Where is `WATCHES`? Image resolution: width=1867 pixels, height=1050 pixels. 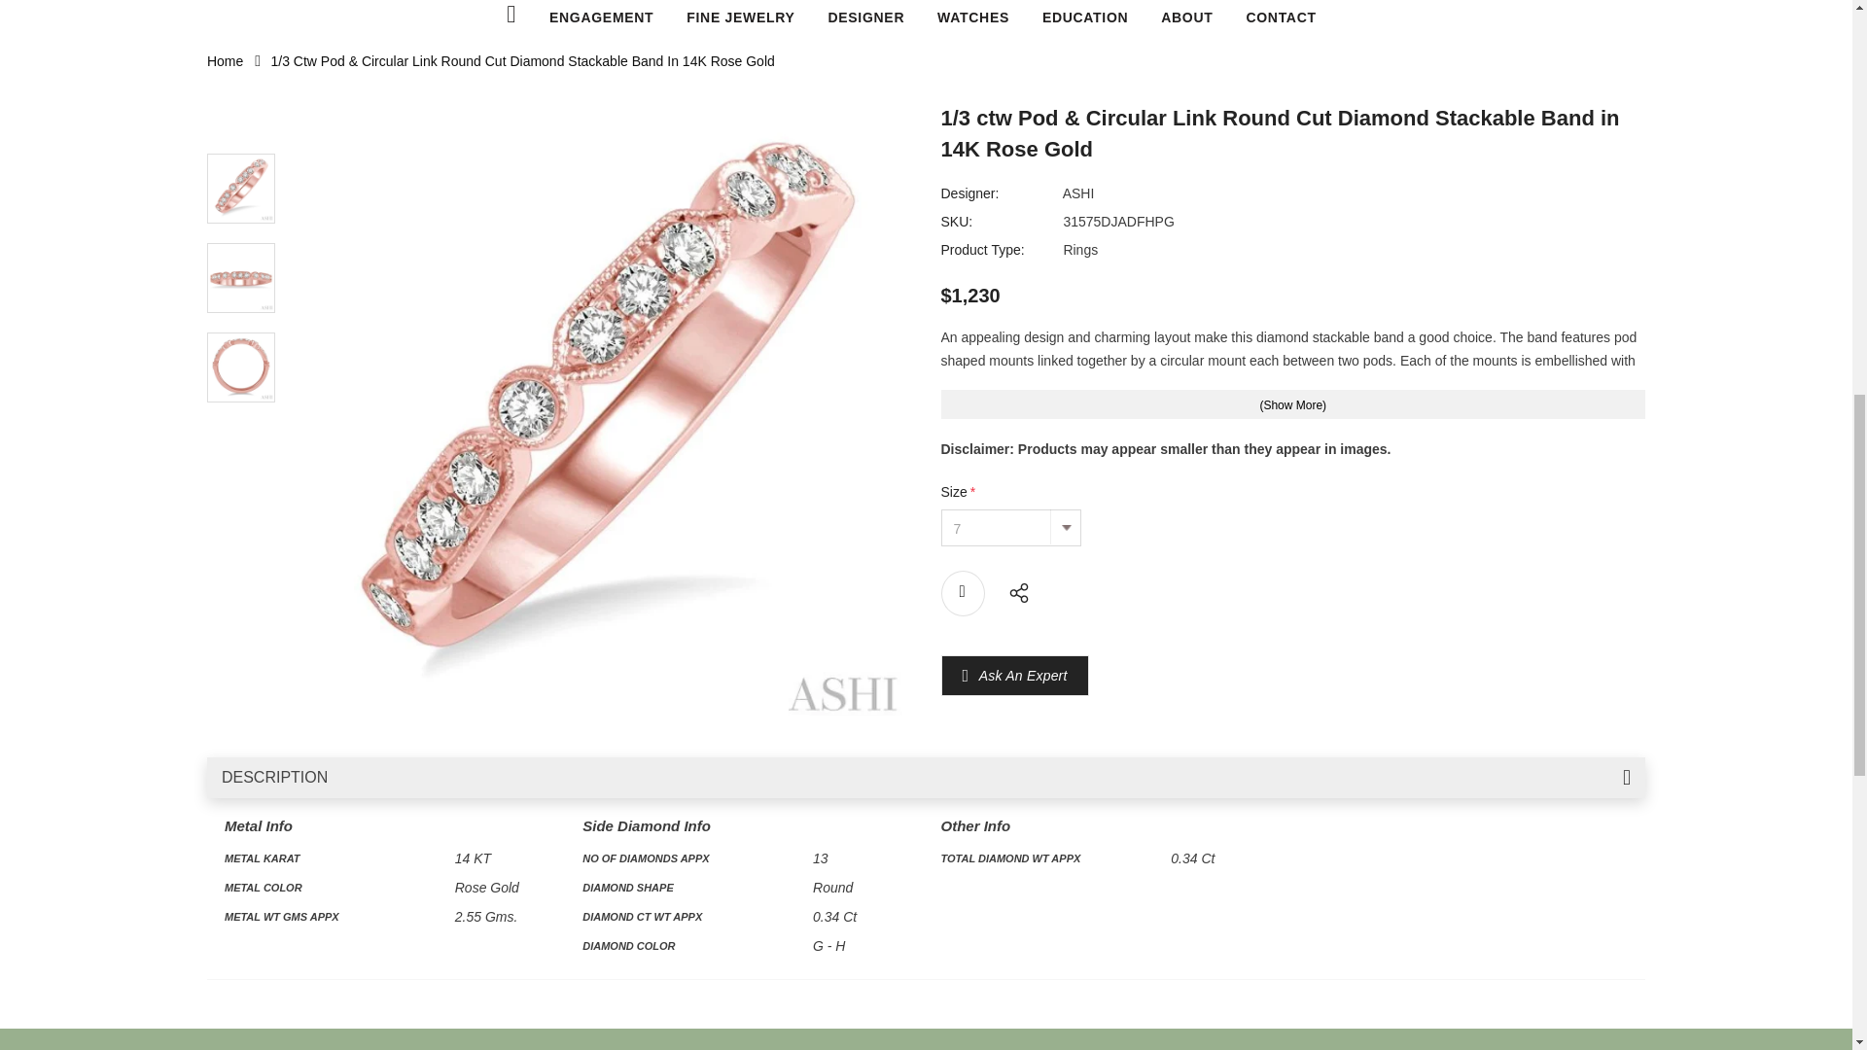 WATCHES is located at coordinates (972, 17).